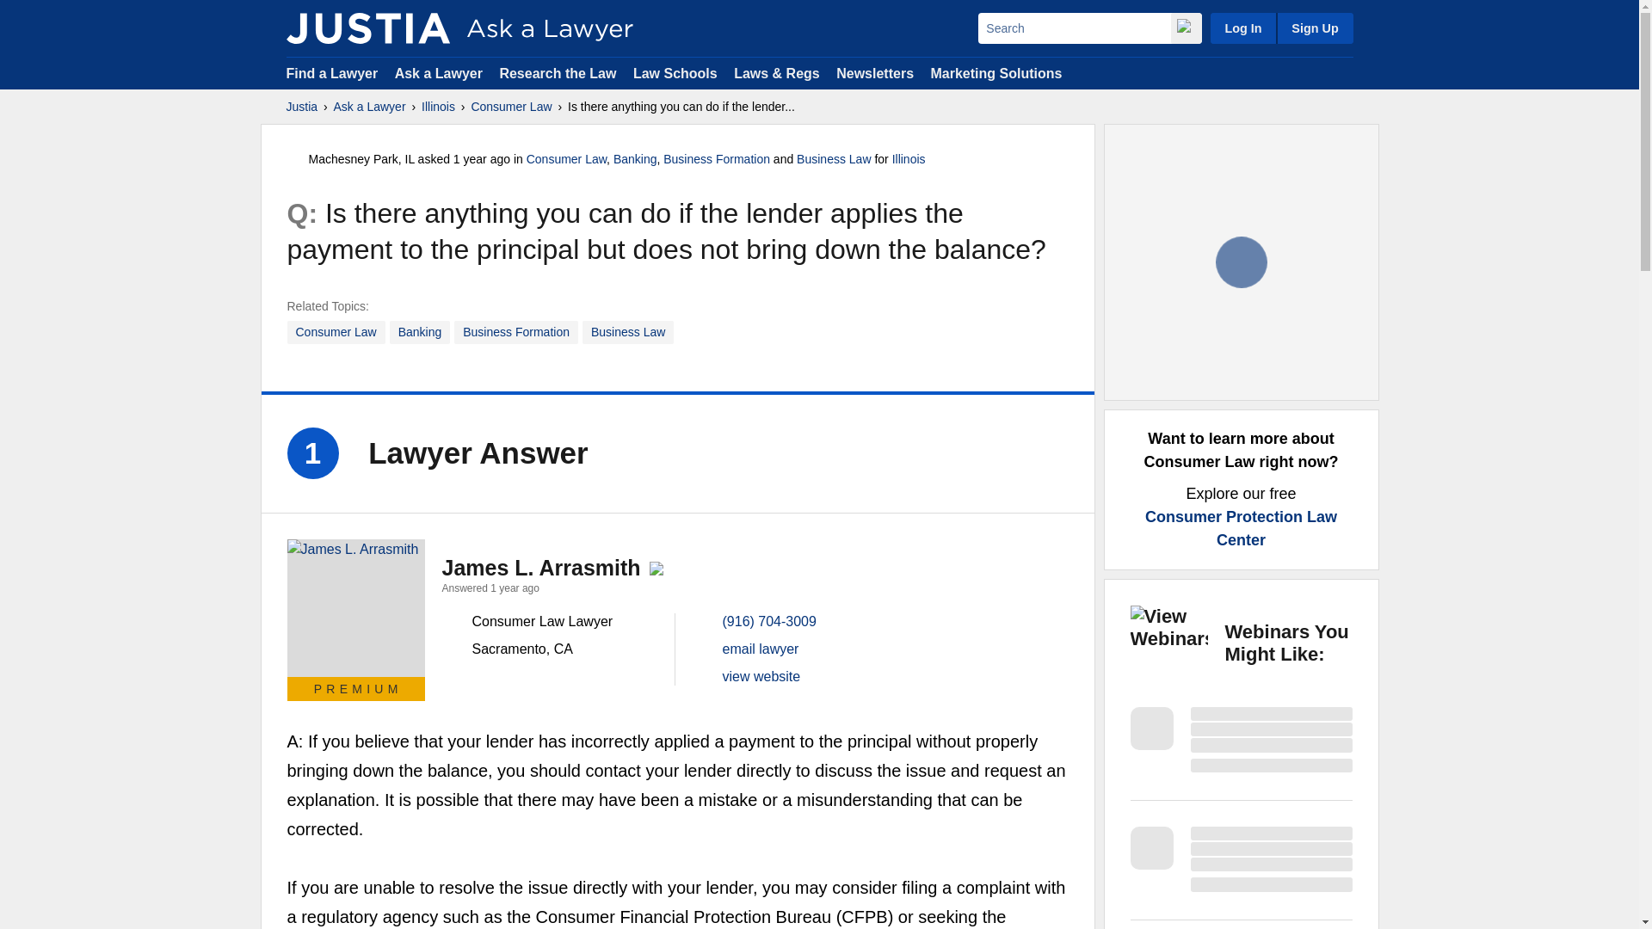 This screenshot has height=929, width=1652. Describe the element at coordinates (301, 107) in the screenshot. I see `Justia` at that location.